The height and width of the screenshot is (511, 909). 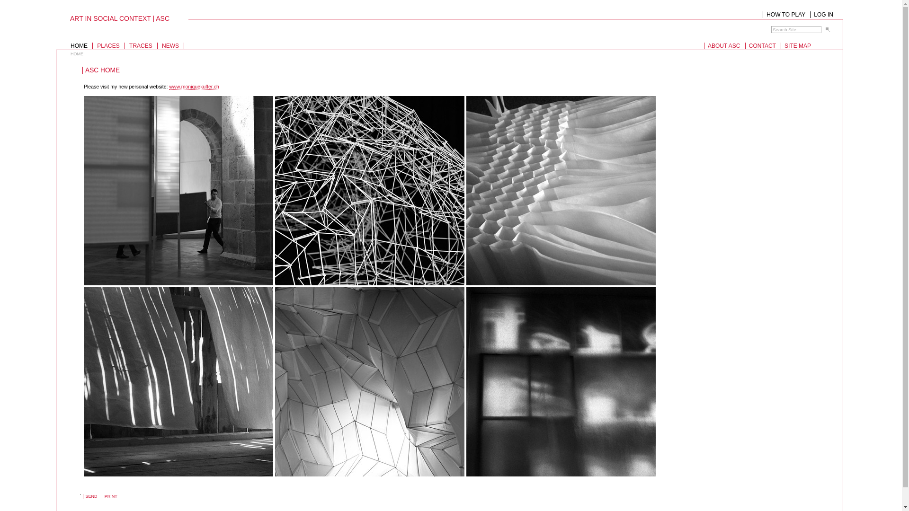 What do you see at coordinates (142, 46) in the screenshot?
I see `TRACES` at bounding box center [142, 46].